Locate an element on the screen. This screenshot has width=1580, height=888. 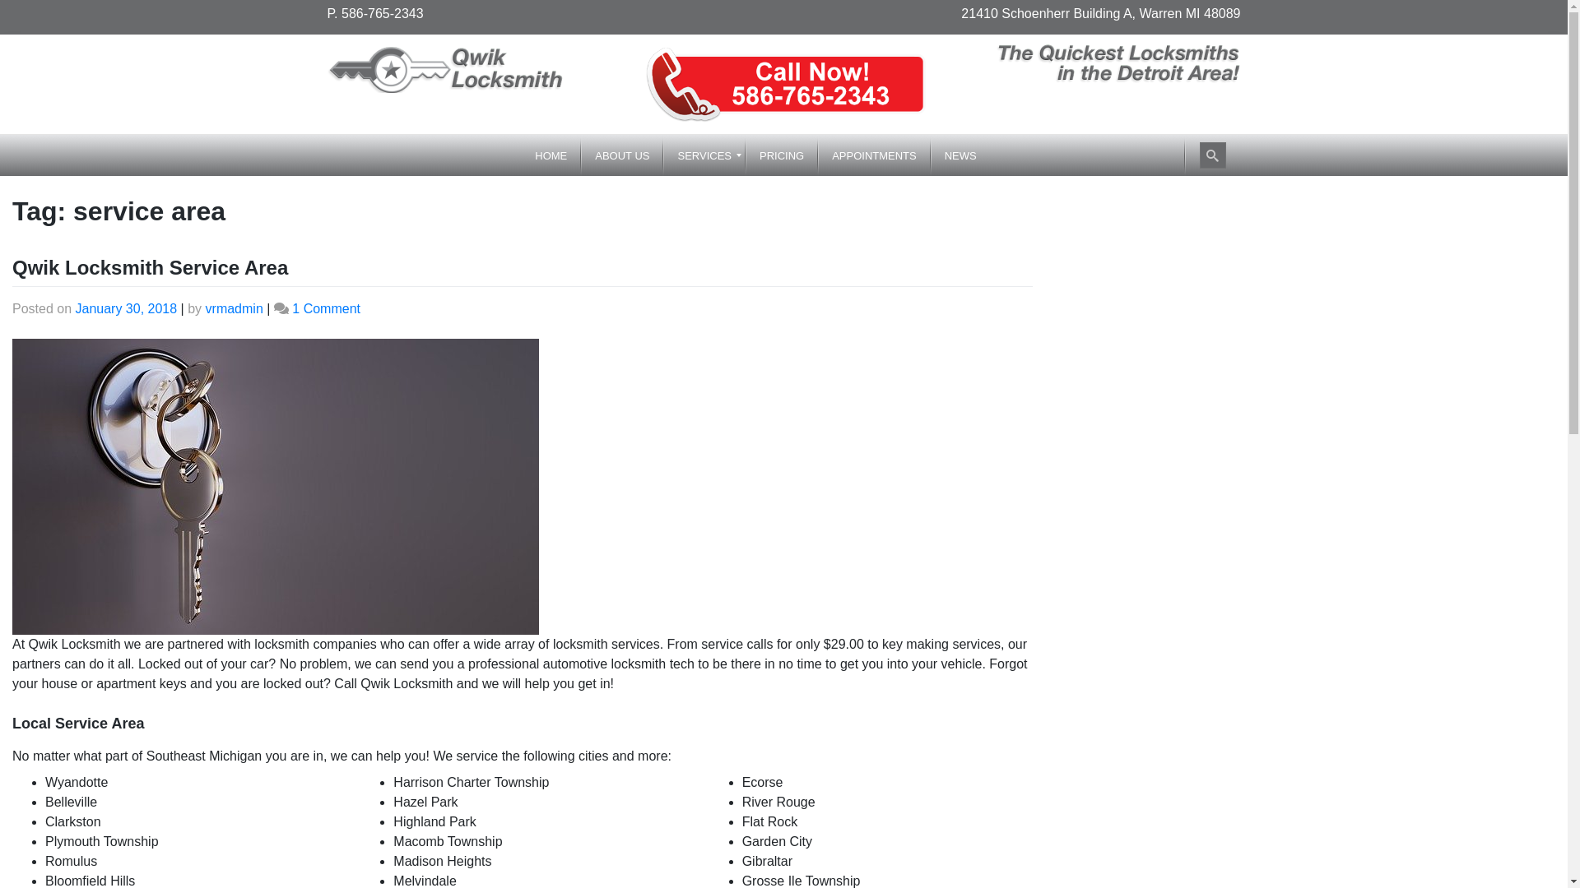
586-765-2343 is located at coordinates (383, 13).